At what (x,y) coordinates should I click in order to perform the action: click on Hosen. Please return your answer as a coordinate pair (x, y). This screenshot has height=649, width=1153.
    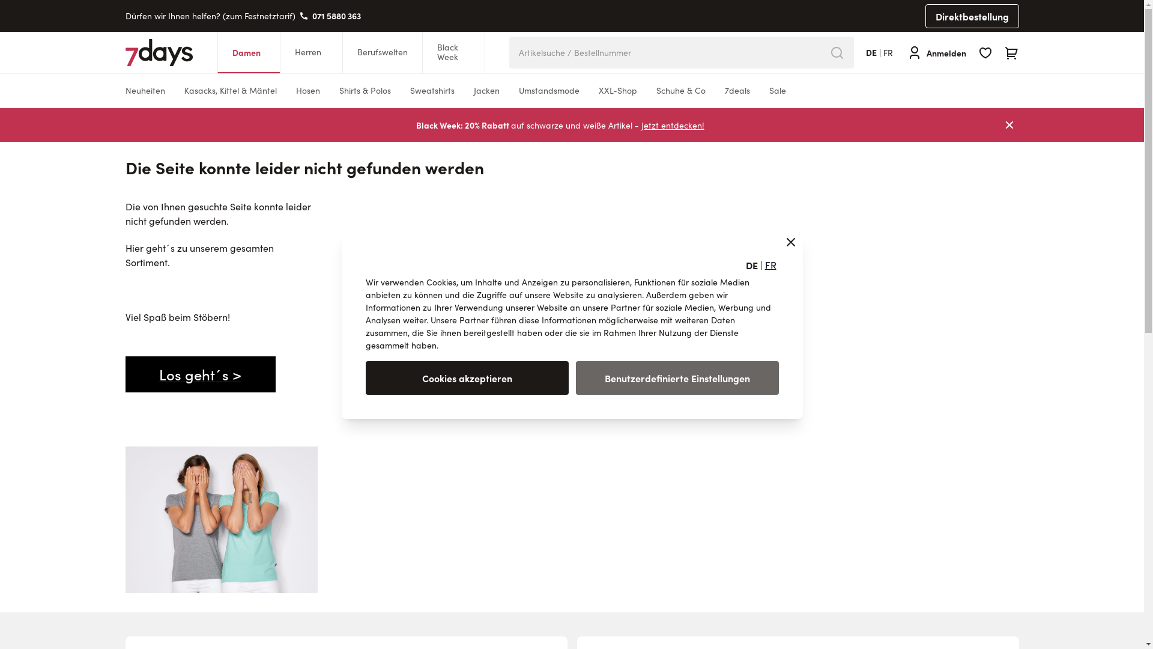
    Looking at the image, I should click on (307, 91).